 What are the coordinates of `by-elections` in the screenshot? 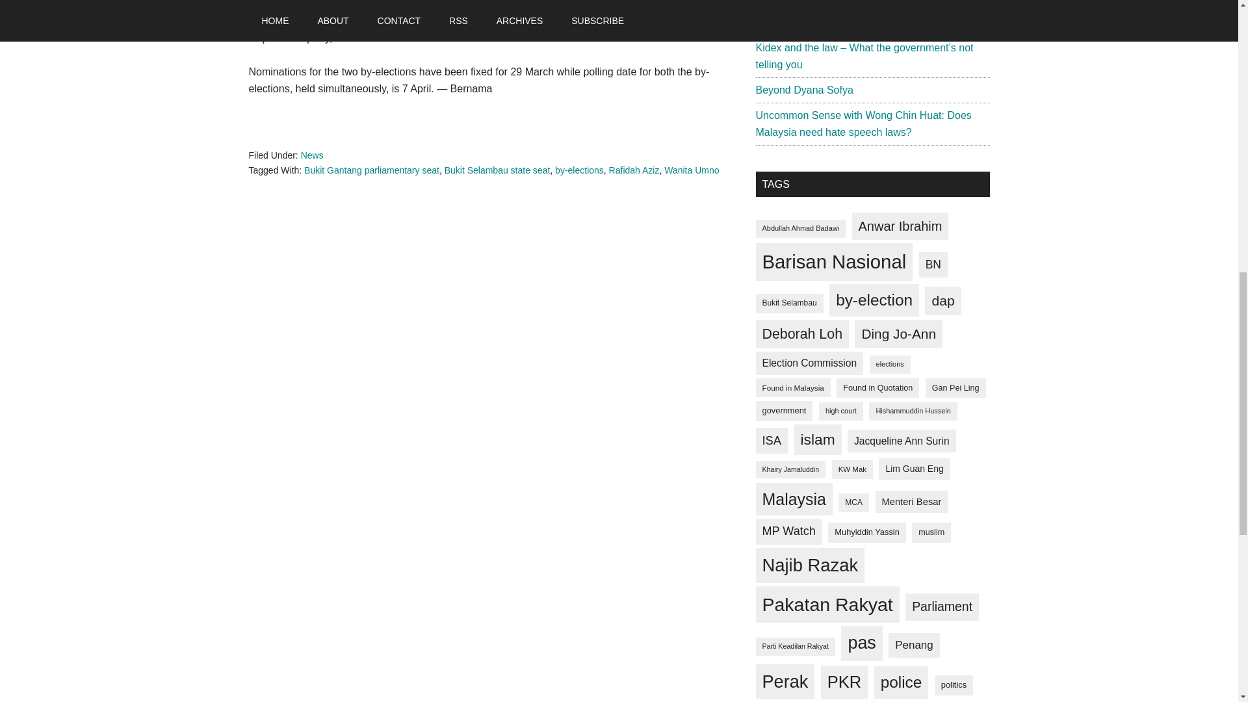 It's located at (580, 170).